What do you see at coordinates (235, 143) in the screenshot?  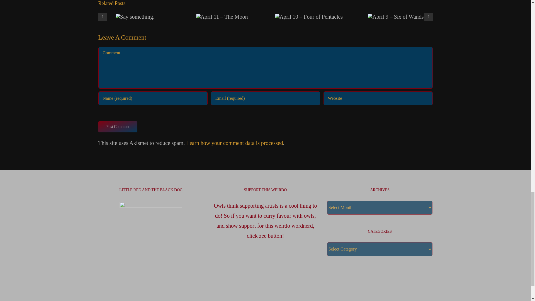 I see `Learn how your comment data is processed` at bounding box center [235, 143].